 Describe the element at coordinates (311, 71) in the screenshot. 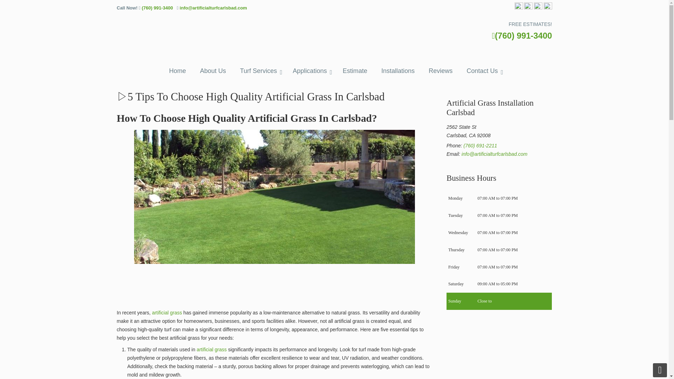

I see `Applications` at that location.